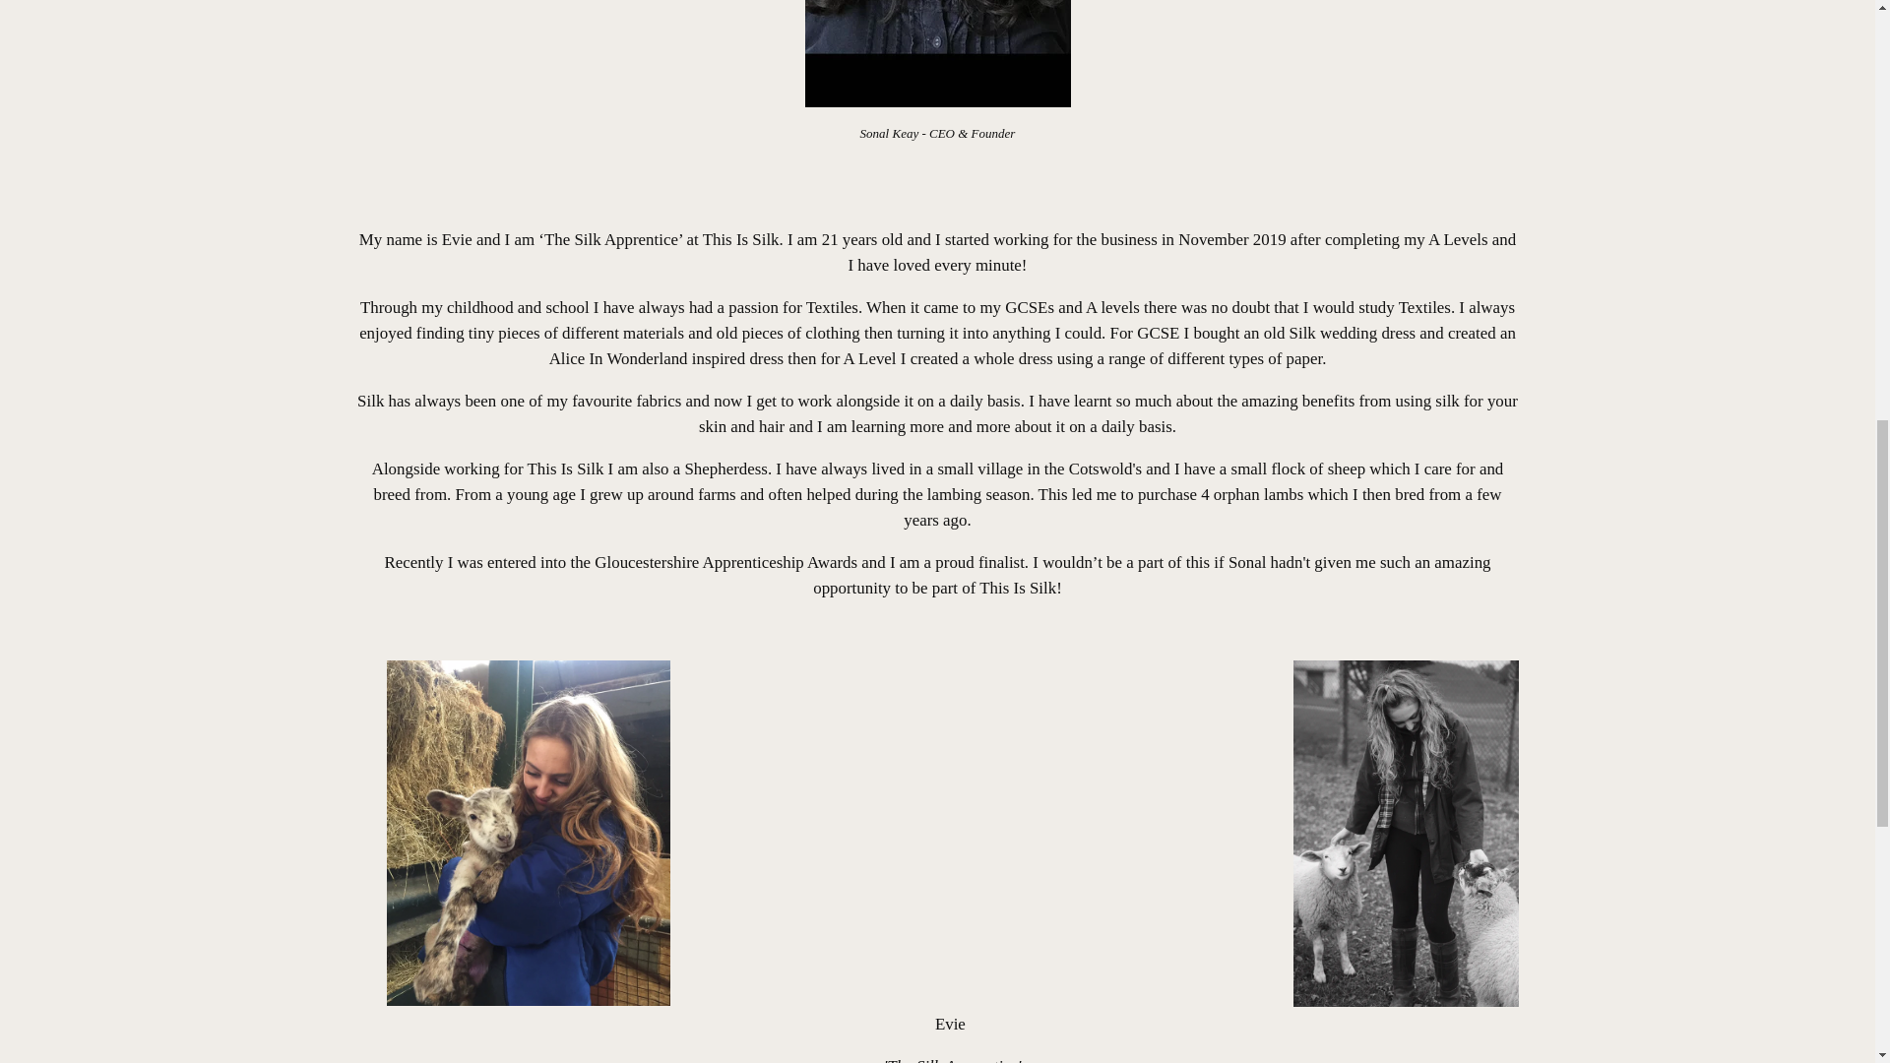  I want to click on CV, so click(1675, 413).